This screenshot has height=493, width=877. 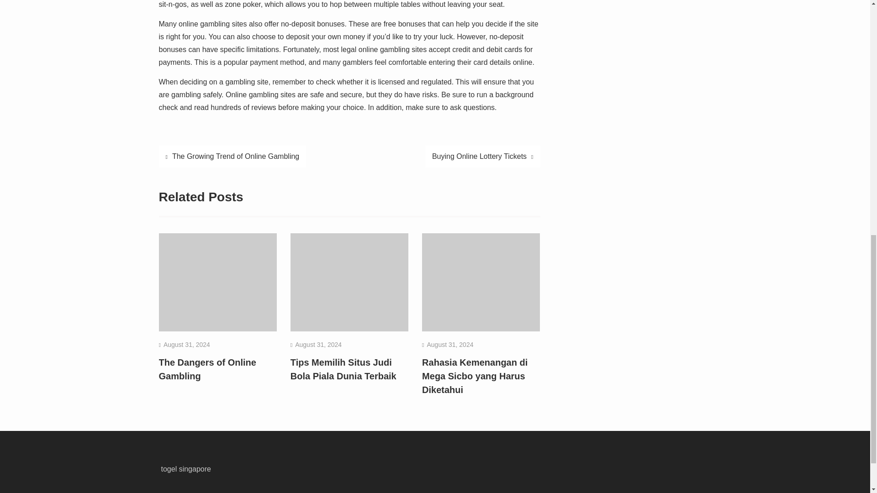 What do you see at coordinates (482, 156) in the screenshot?
I see `Buying Online Lottery Tickets` at bounding box center [482, 156].